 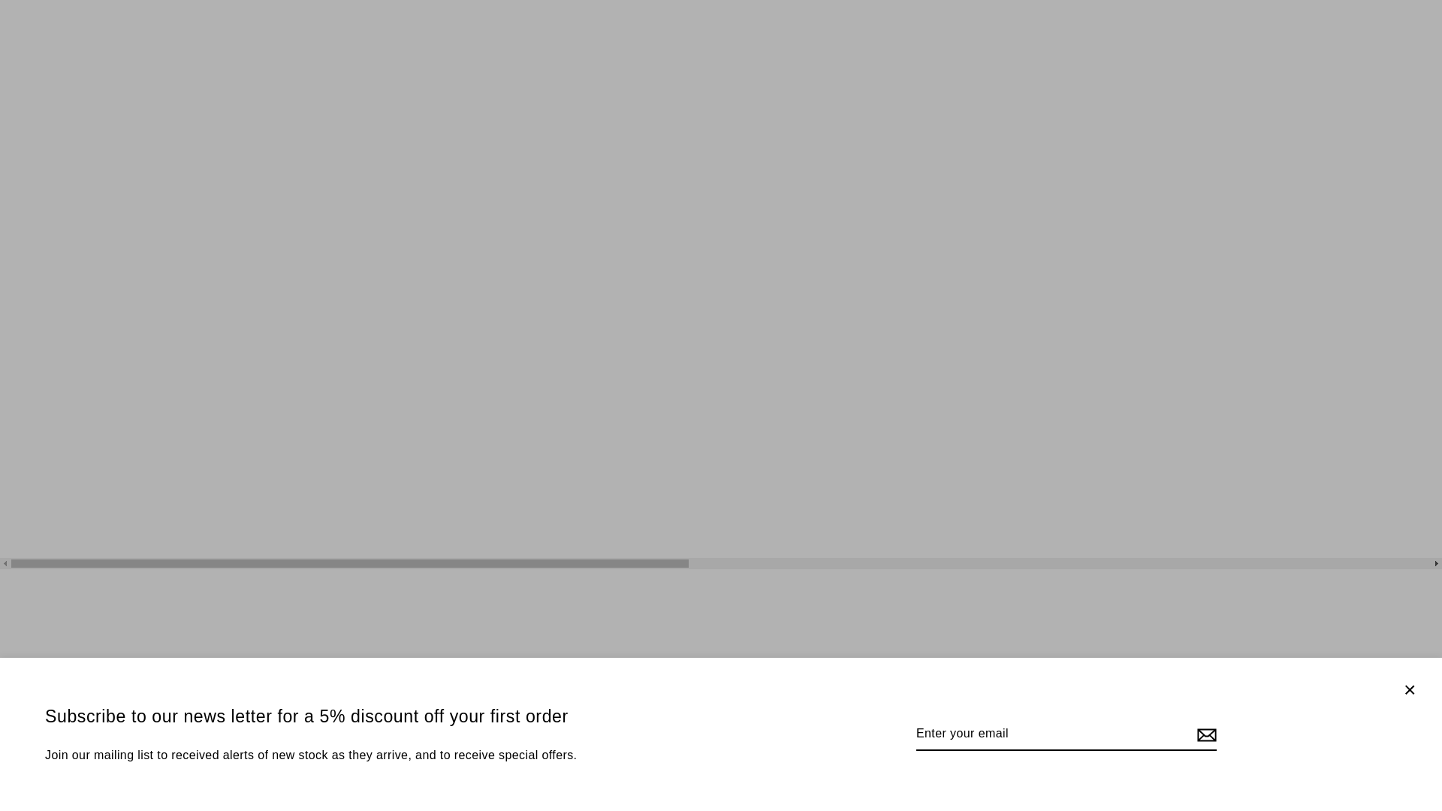 I want to click on Union Pay, so click(x=859, y=768).